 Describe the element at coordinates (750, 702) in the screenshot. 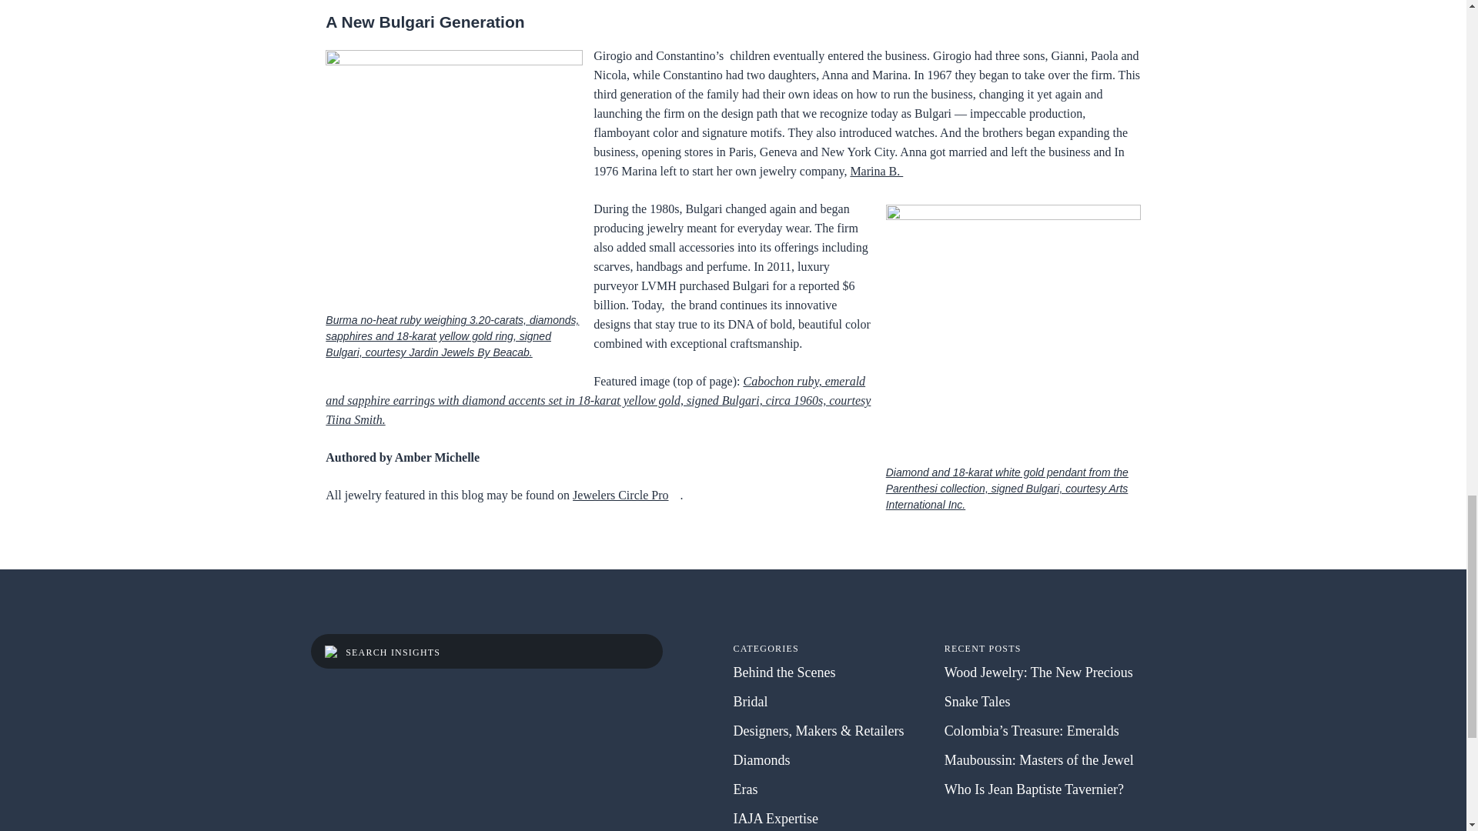

I see `Bridal` at that location.